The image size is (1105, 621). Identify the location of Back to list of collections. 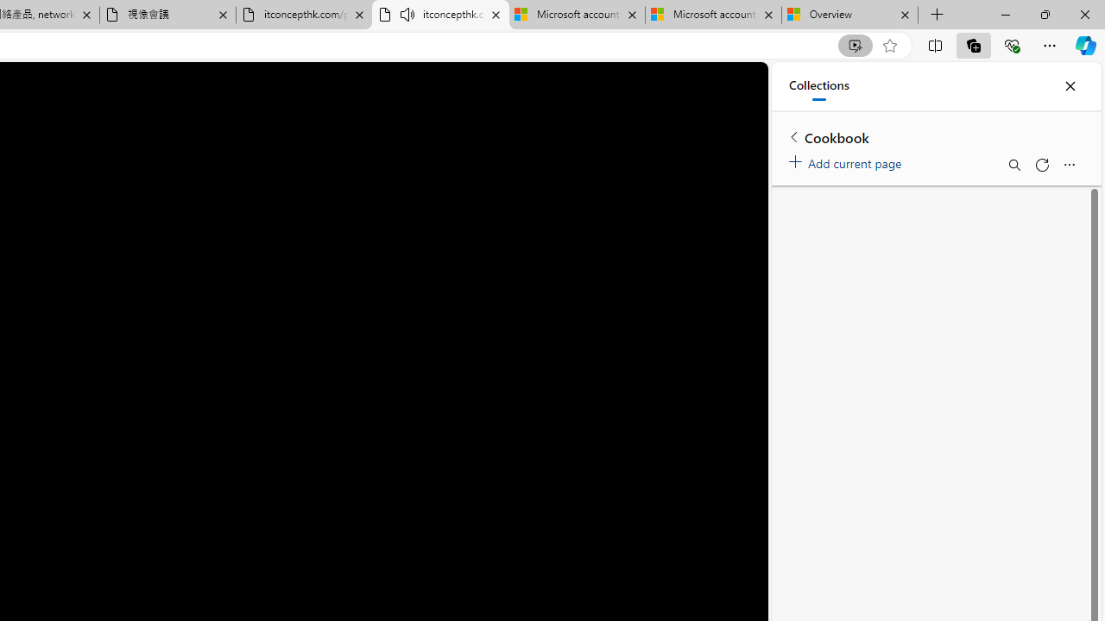
(794, 136).